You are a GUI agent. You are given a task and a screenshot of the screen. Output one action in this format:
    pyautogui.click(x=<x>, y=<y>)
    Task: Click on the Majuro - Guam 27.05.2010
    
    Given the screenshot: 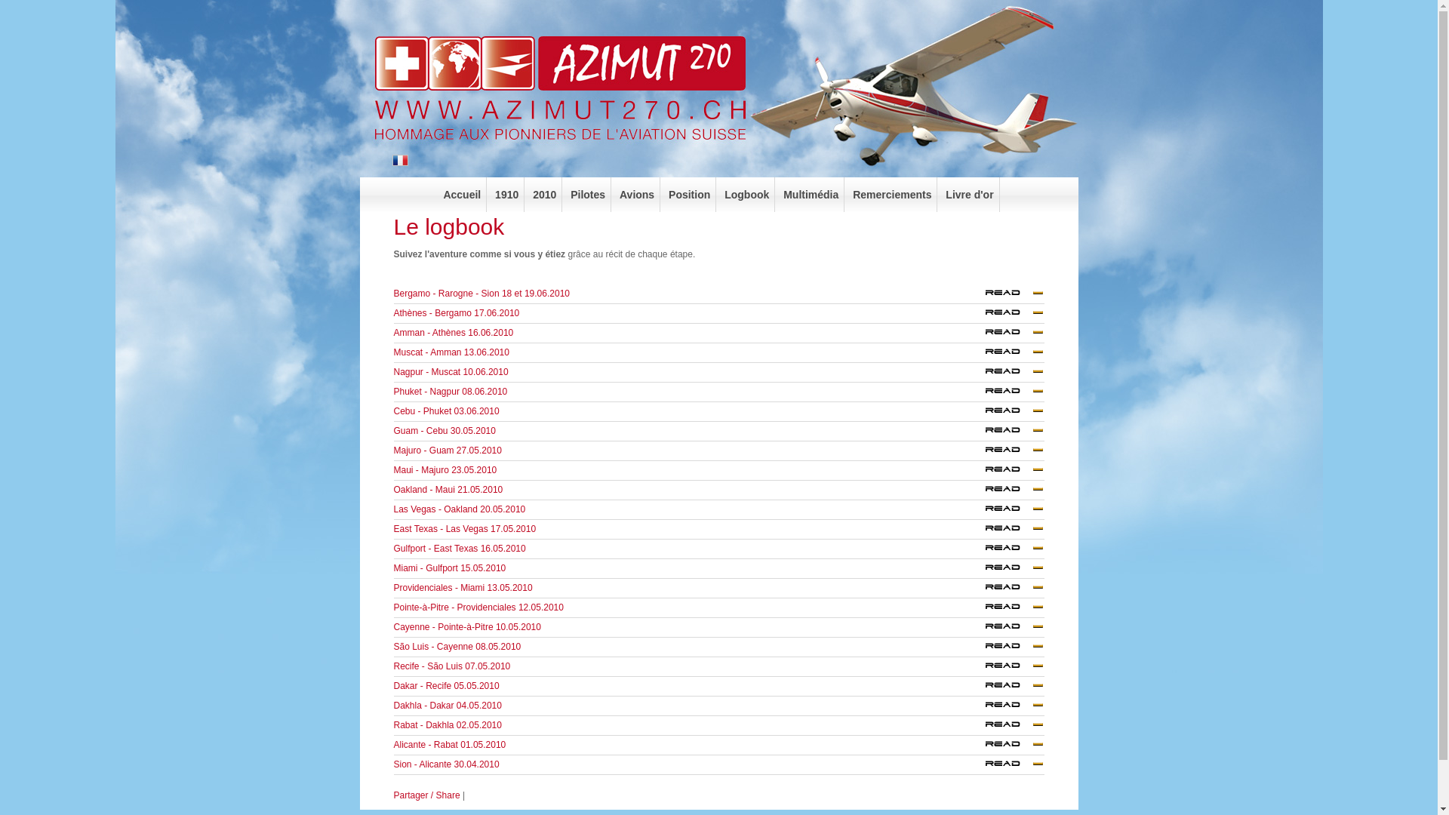 What is the action you would take?
    pyautogui.click(x=1011, y=451)
    